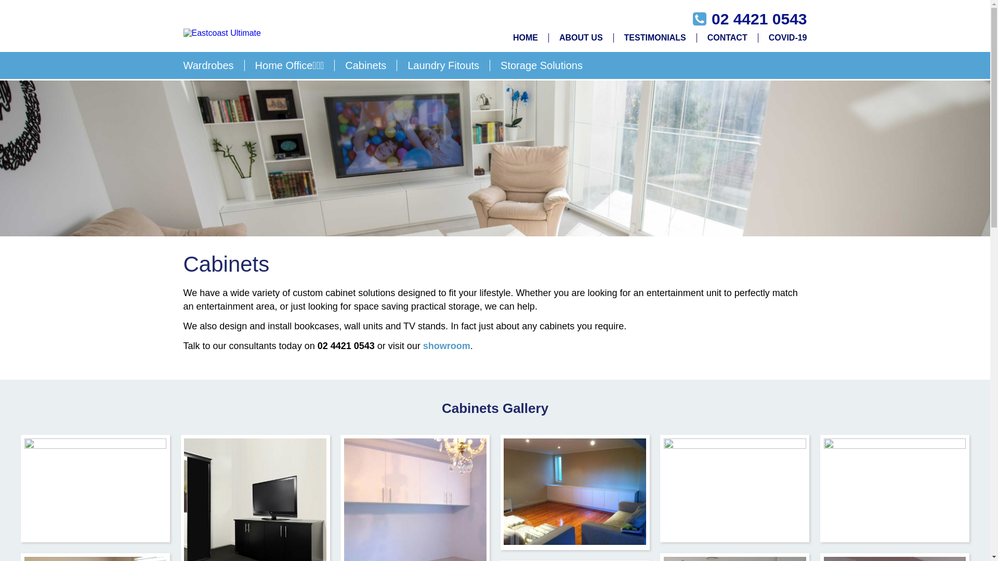 Image resolution: width=998 pixels, height=561 pixels. What do you see at coordinates (526, 38) in the screenshot?
I see `HOME` at bounding box center [526, 38].